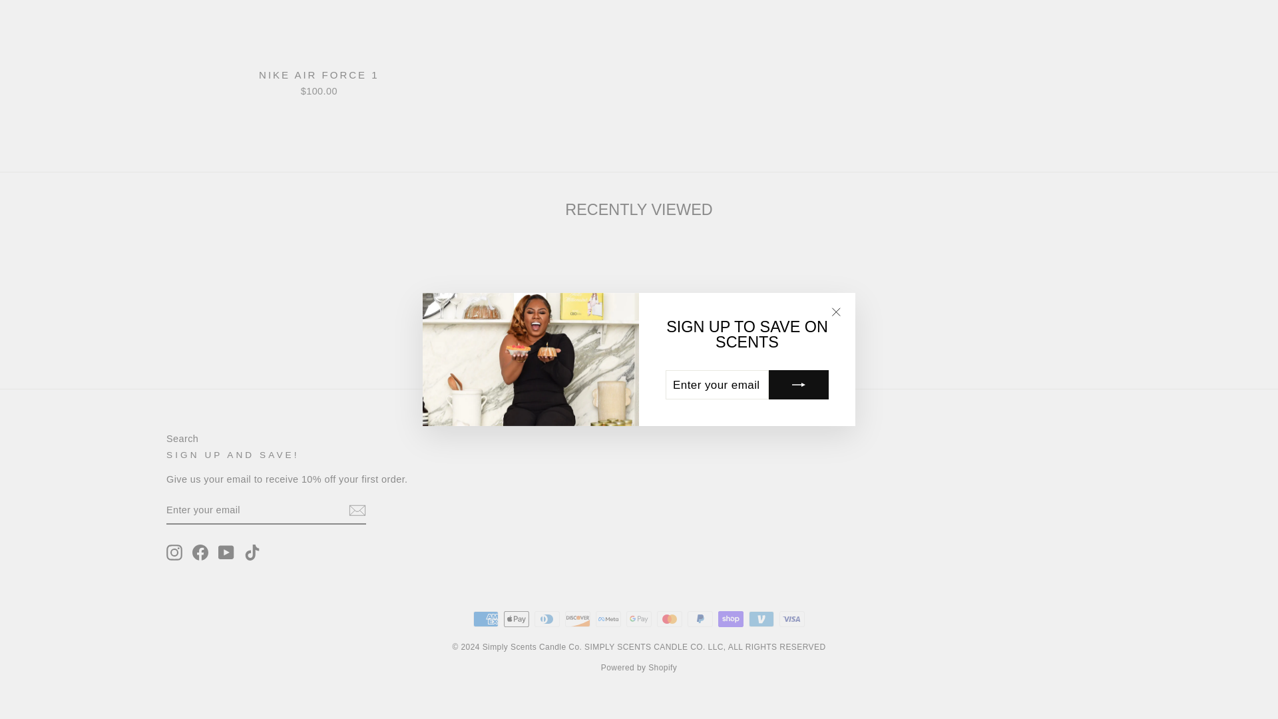 The height and width of the screenshot is (719, 1278). What do you see at coordinates (174, 553) in the screenshot?
I see `Simply Scents Candle Co. on Instagram` at bounding box center [174, 553].